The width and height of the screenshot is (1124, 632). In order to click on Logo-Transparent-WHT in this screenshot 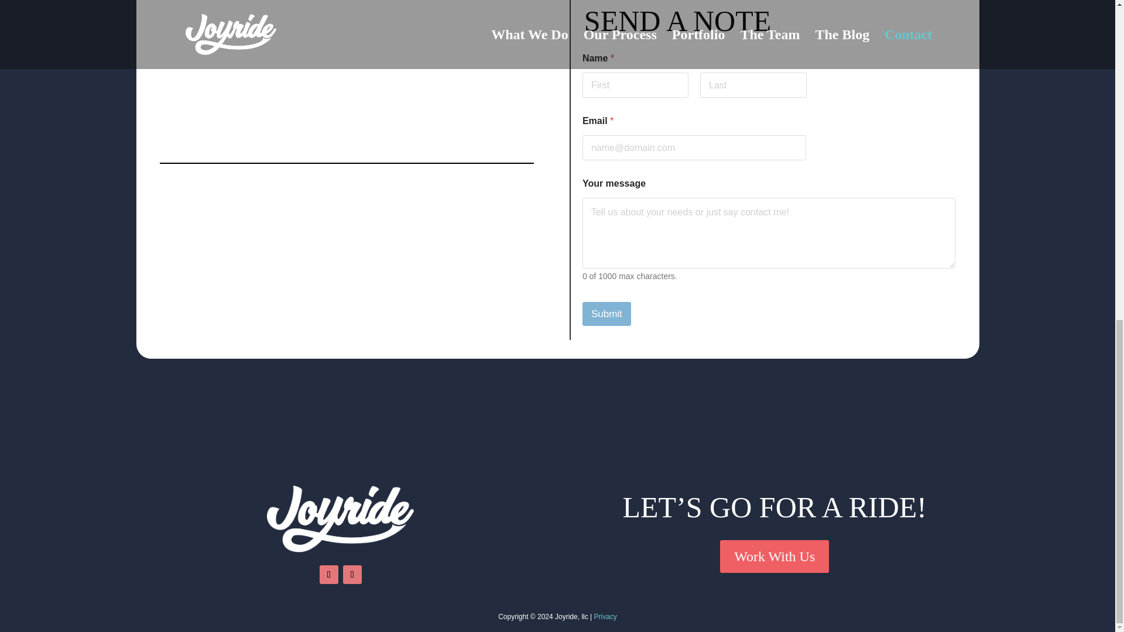, I will do `click(340, 520)`.